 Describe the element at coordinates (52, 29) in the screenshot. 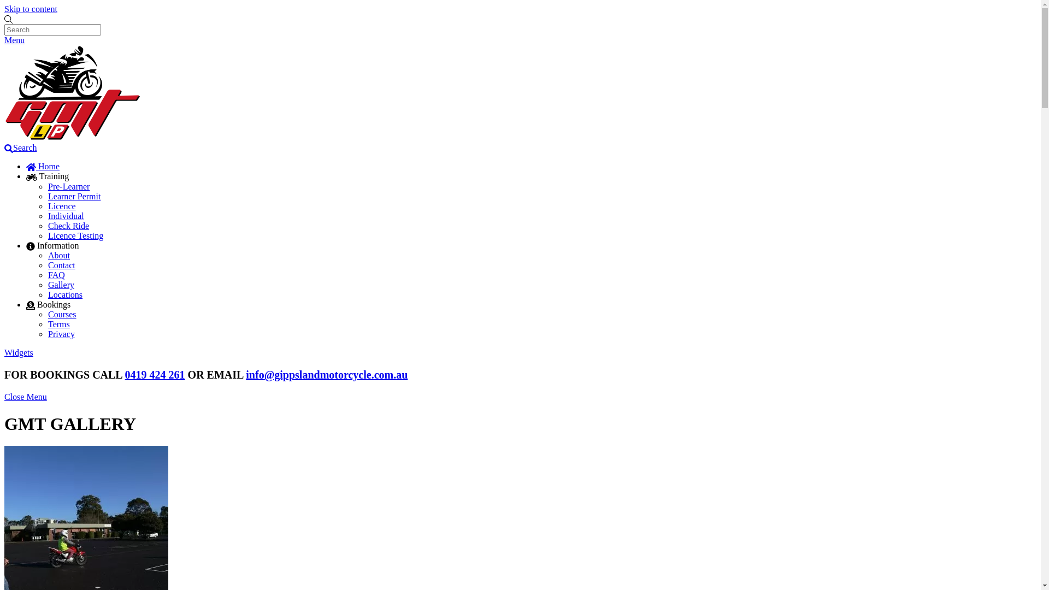

I see `Search` at that location.